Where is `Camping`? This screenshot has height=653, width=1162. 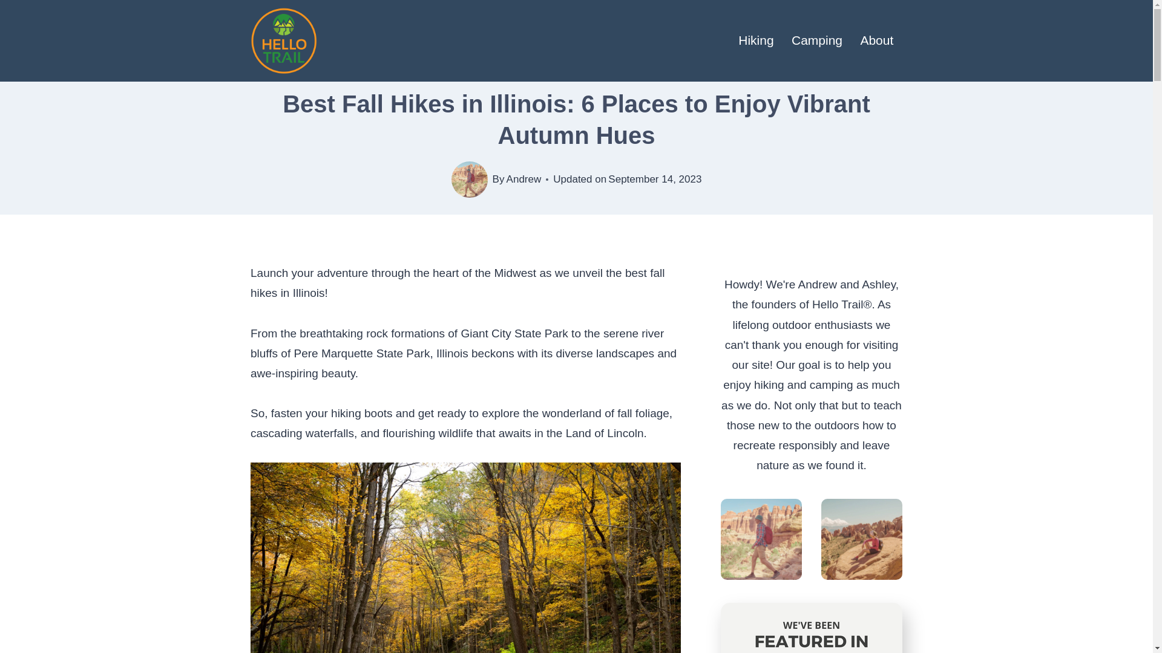 Camping is located at coordinates (816, 41).